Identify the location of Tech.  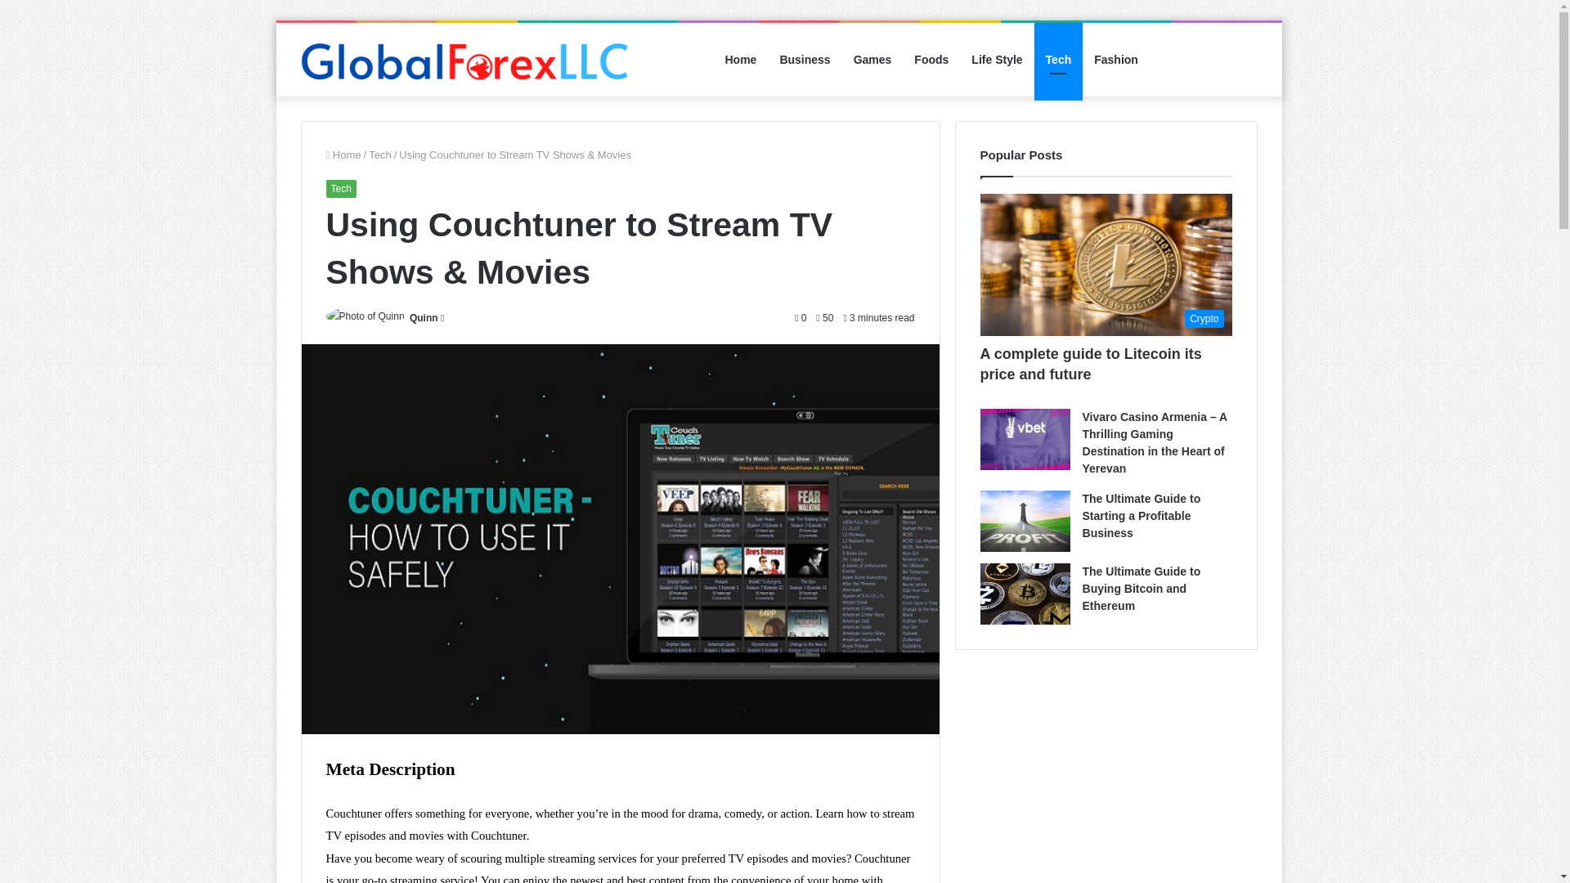
(340, 188).